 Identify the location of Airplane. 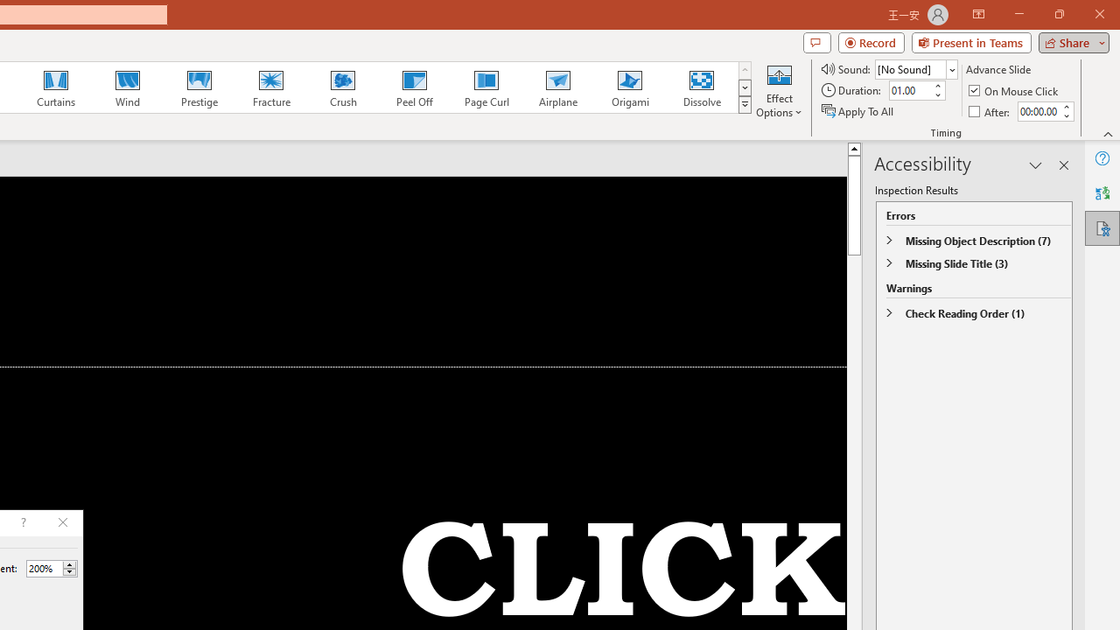
(557, 87).